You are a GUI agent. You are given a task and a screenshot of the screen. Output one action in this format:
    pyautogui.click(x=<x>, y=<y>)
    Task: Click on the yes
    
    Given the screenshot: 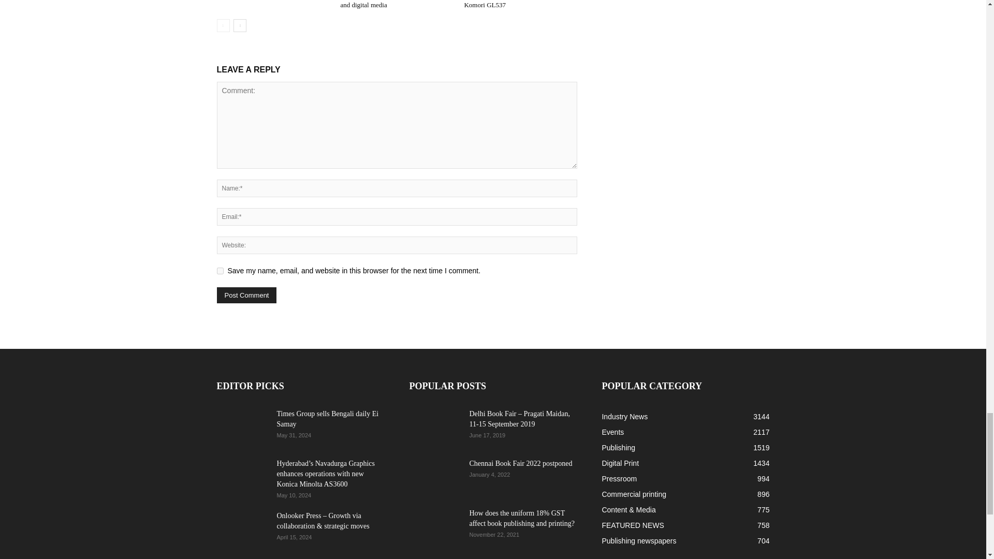 What is the action you would take?
    pyautogui.click(x=220, y=271)
    